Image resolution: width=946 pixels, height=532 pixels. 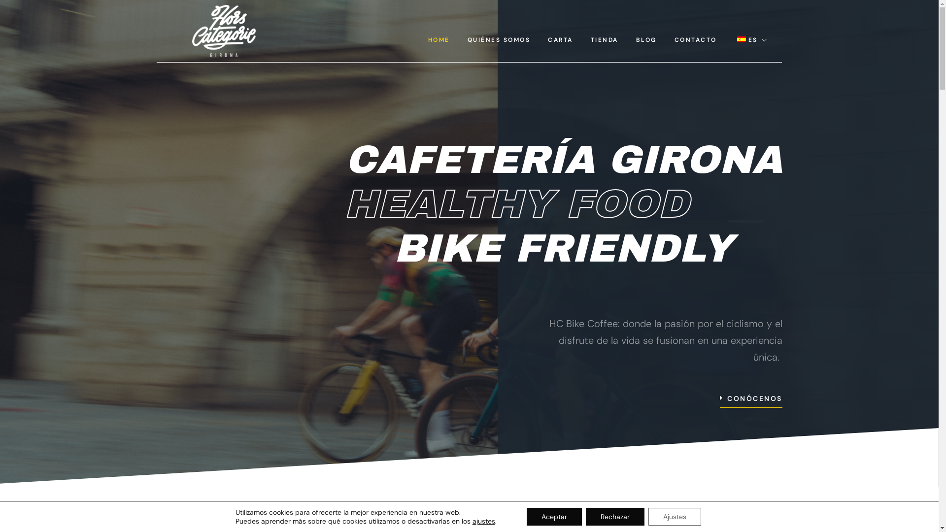 What do you see at coordinates (675, 517) in the screenshot?
I see `Ajustes` at bounding box center [675, 517].